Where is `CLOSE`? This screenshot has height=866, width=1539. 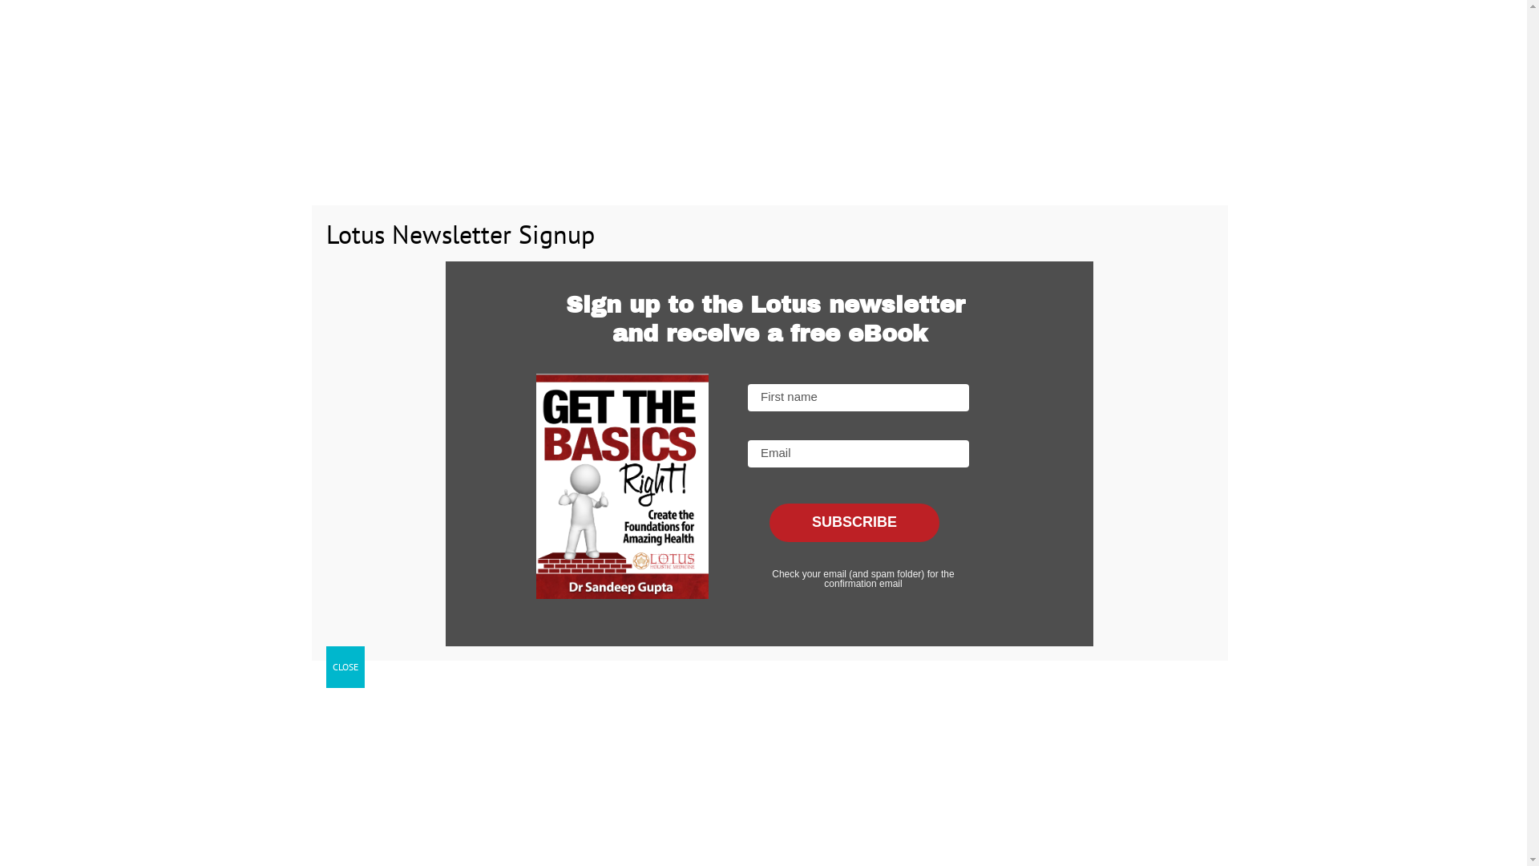 CLOSE is located at coordinates (345, 667).